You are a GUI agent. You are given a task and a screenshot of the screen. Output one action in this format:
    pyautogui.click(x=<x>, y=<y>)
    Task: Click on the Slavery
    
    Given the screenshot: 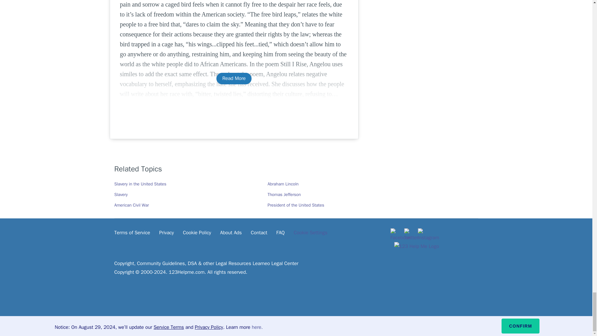 What is the action you would take?
    pyautogui.click(x=121, y=194)
    